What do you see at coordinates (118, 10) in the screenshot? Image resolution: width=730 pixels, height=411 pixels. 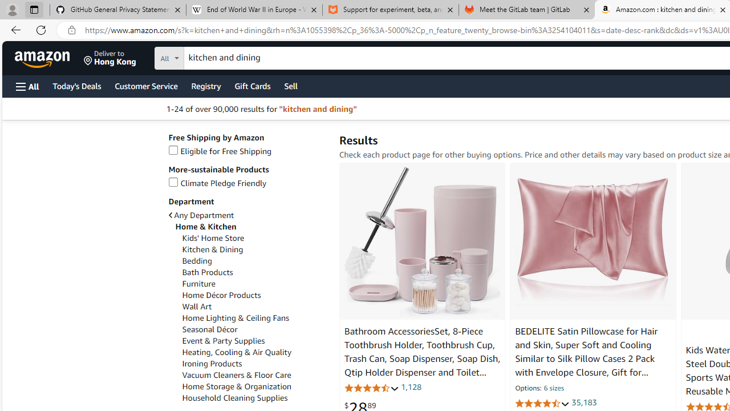 I see `GitHub General Privacy Statement - GitHub Docs` at bounding box center [118, 10].